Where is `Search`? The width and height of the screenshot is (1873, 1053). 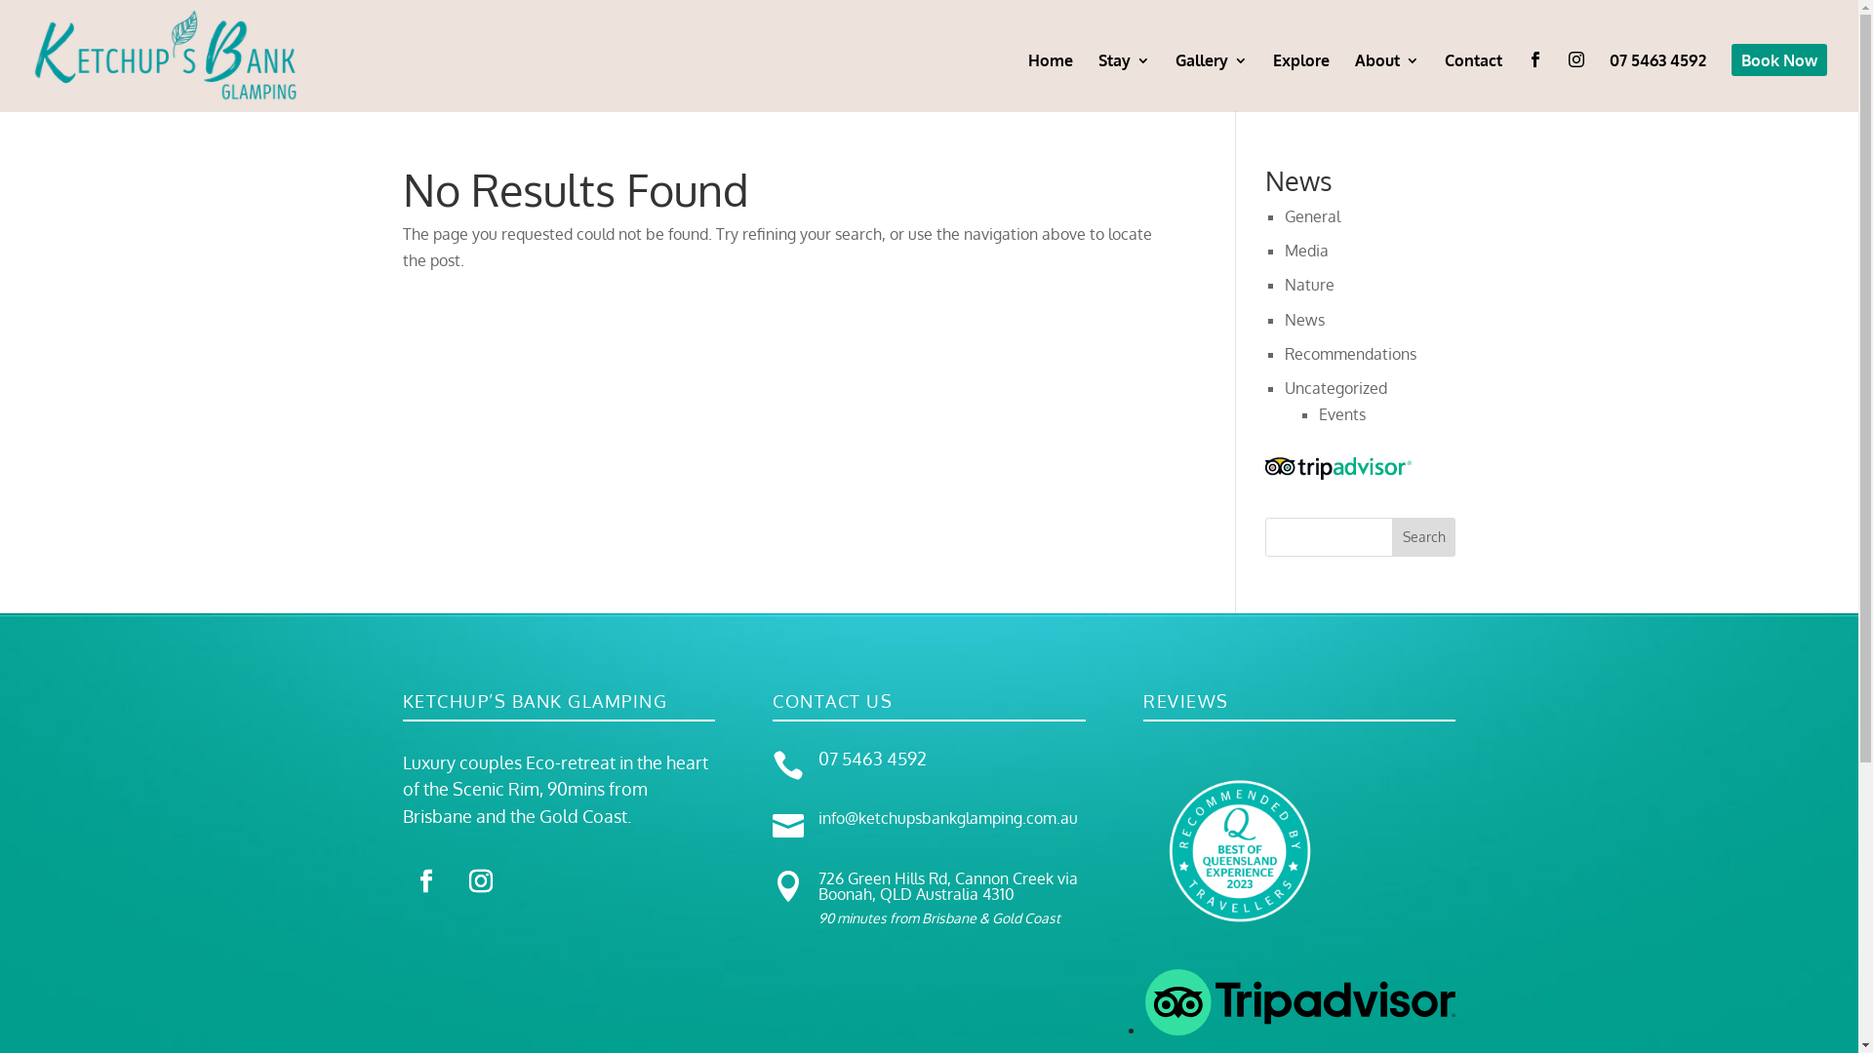
Search is located at coordinates (1424, 536).